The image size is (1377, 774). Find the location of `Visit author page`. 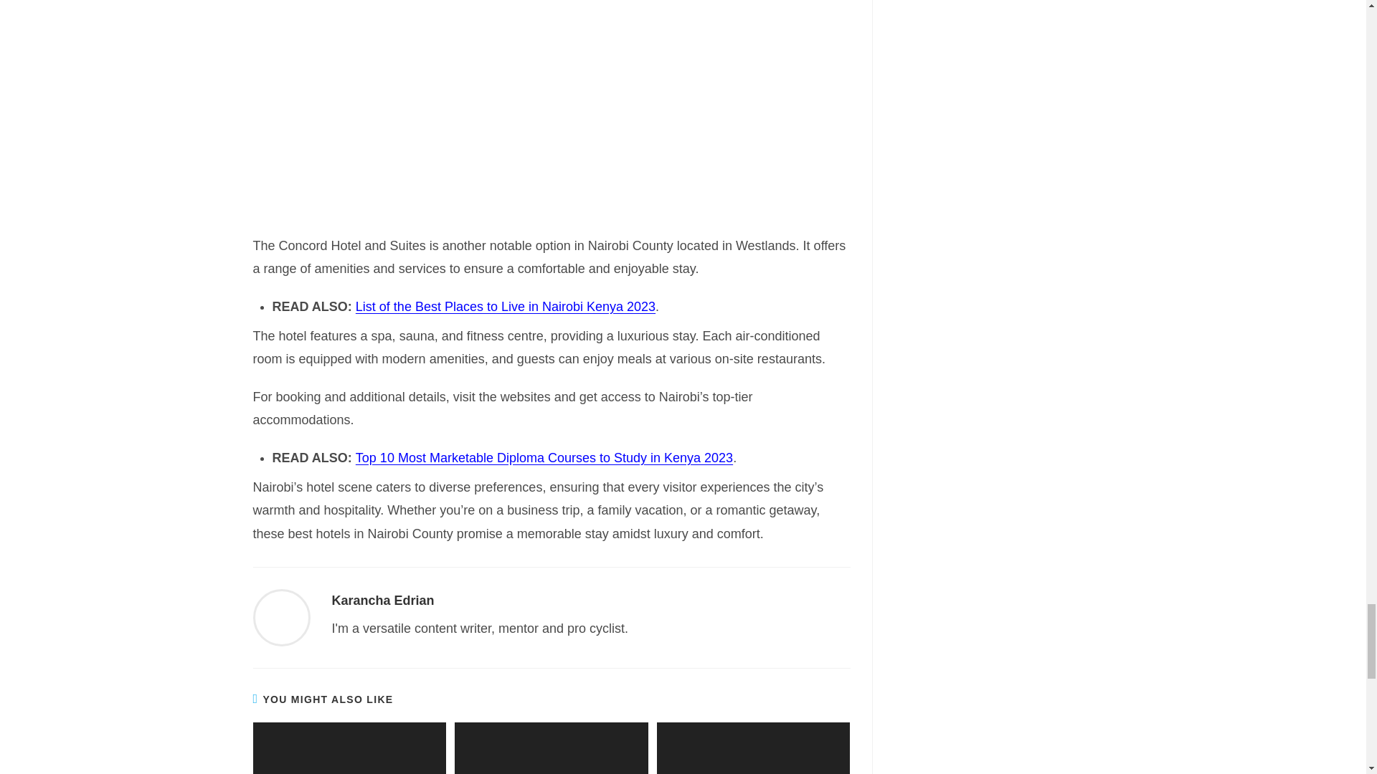

Visit author page is located at coordinates (382, 601).